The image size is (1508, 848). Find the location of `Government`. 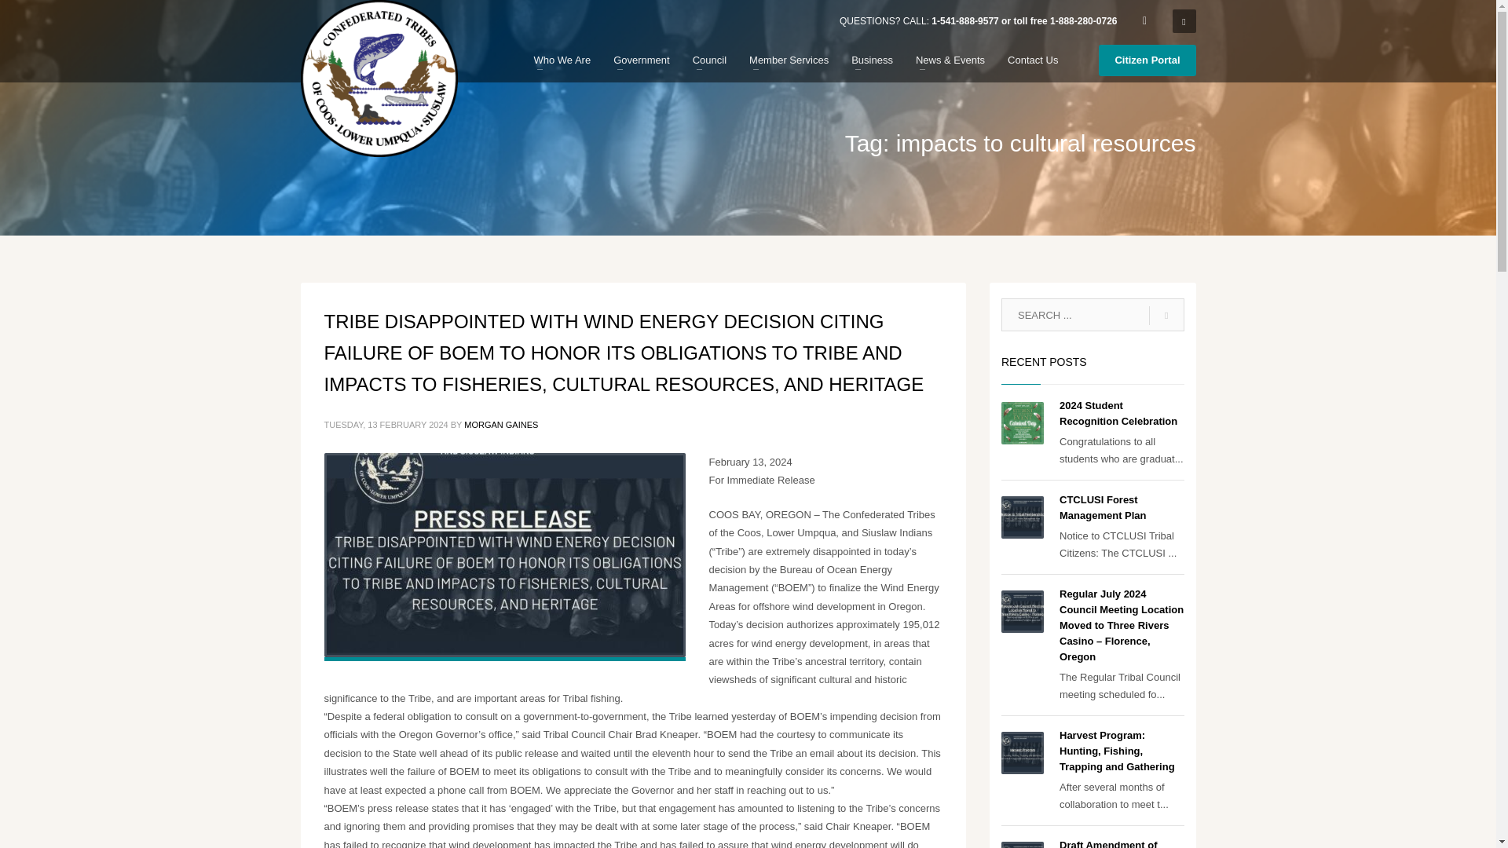

Government is located at coordinates (642, 60).